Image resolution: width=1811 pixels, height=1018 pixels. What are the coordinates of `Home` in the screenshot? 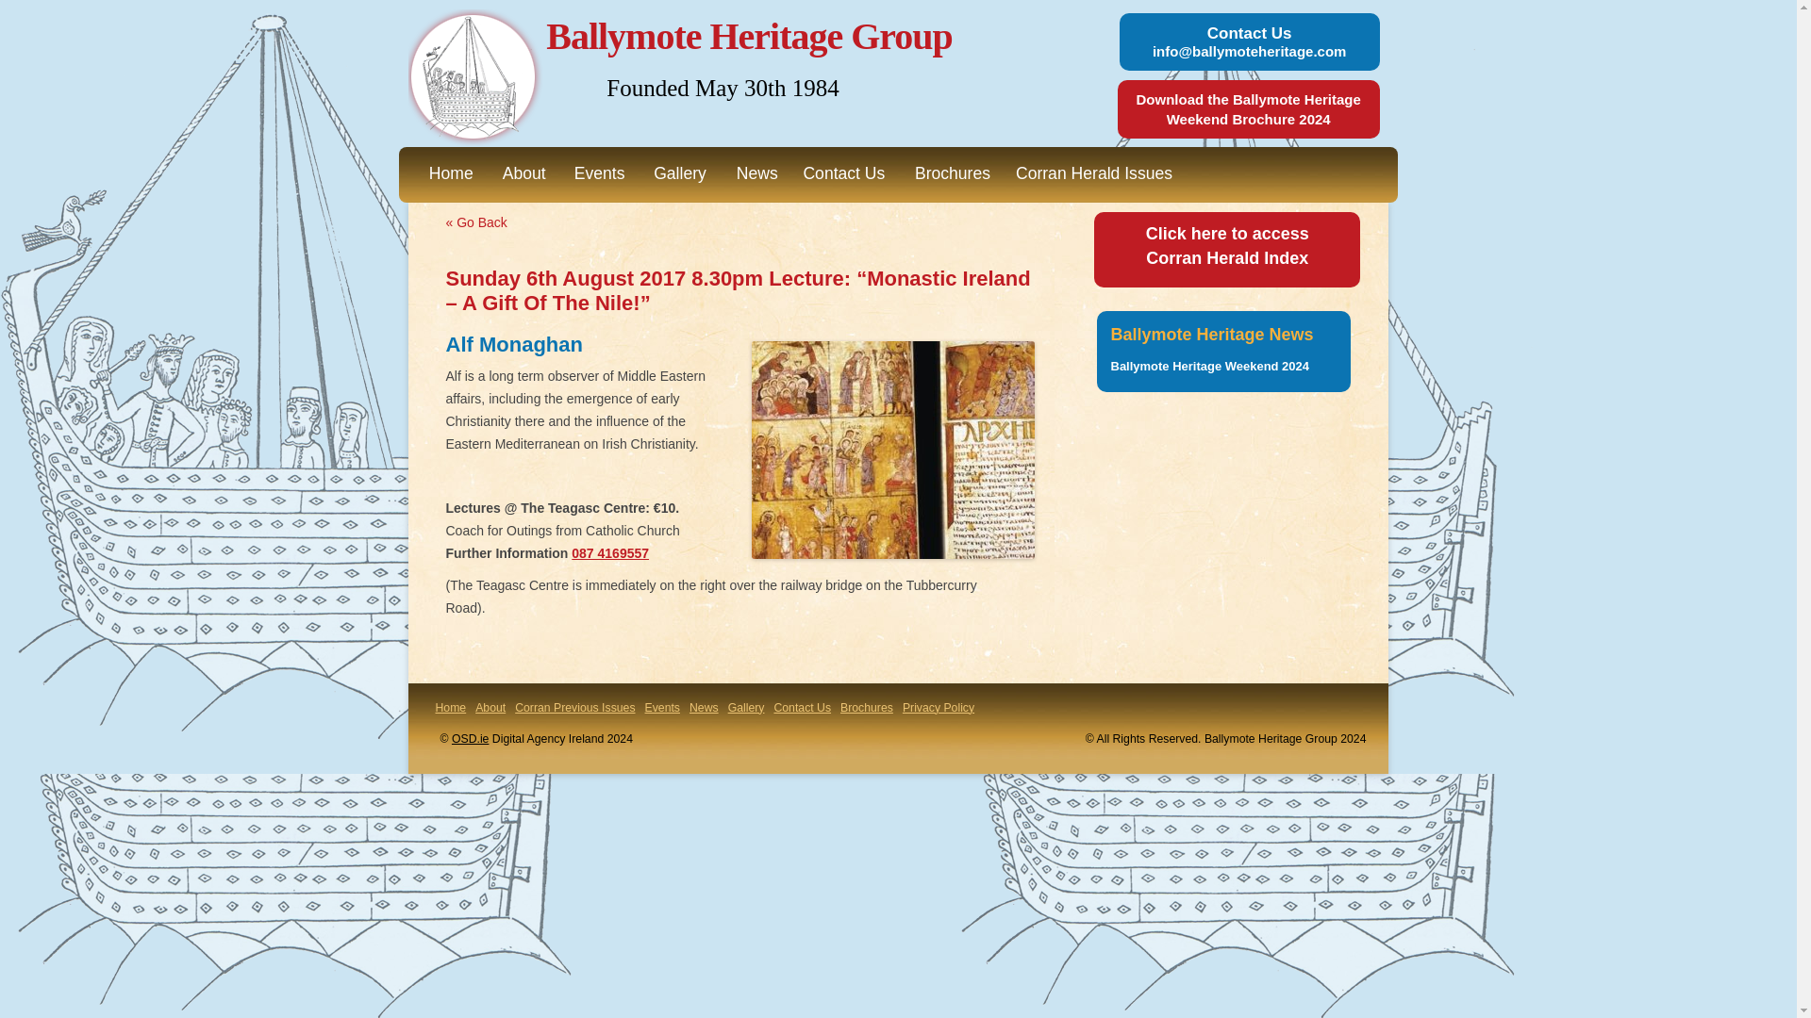 It's located at (451, 708).